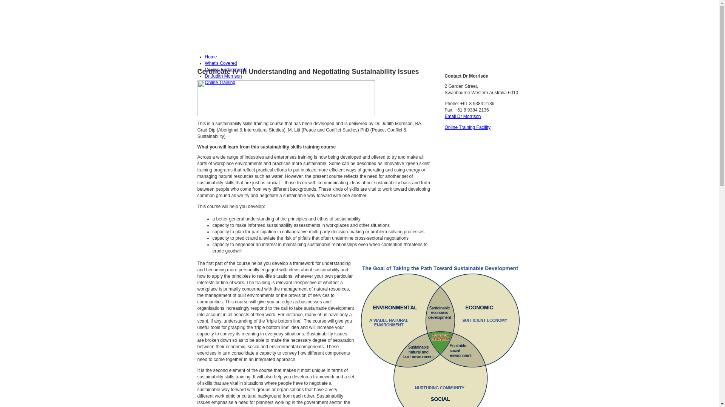  Describe the element at coordinates (220, 83) in the screenshot. I see `Online Training` at that location.